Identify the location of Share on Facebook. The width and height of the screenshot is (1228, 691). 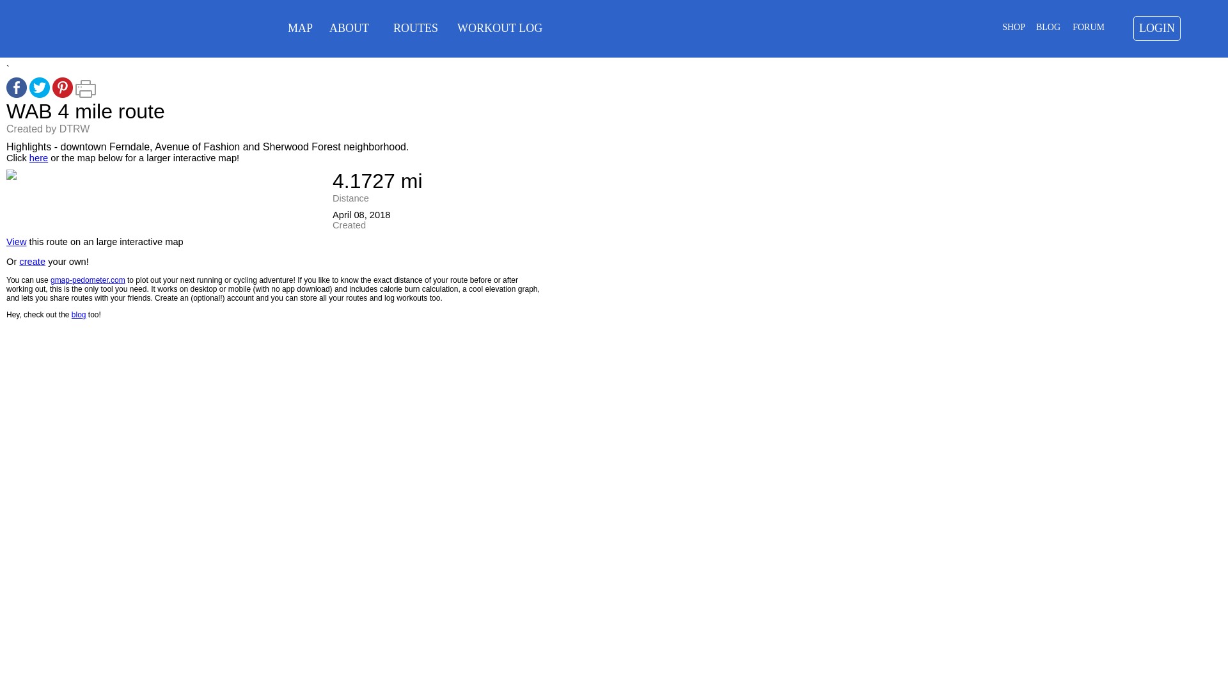
(17, 95).